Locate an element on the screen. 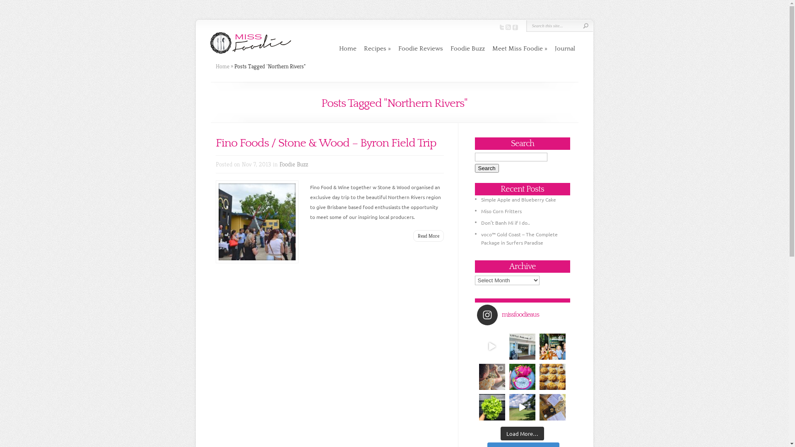 The image size is (795, 447). Simple Apple and Blueberry Cake is located at coordinates (518, 199).